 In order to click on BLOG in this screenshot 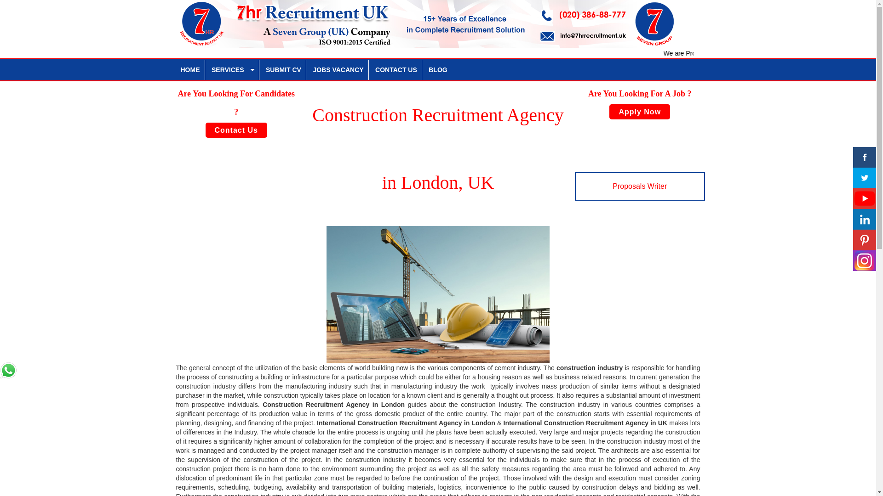, I will do `click(437, 69)`.